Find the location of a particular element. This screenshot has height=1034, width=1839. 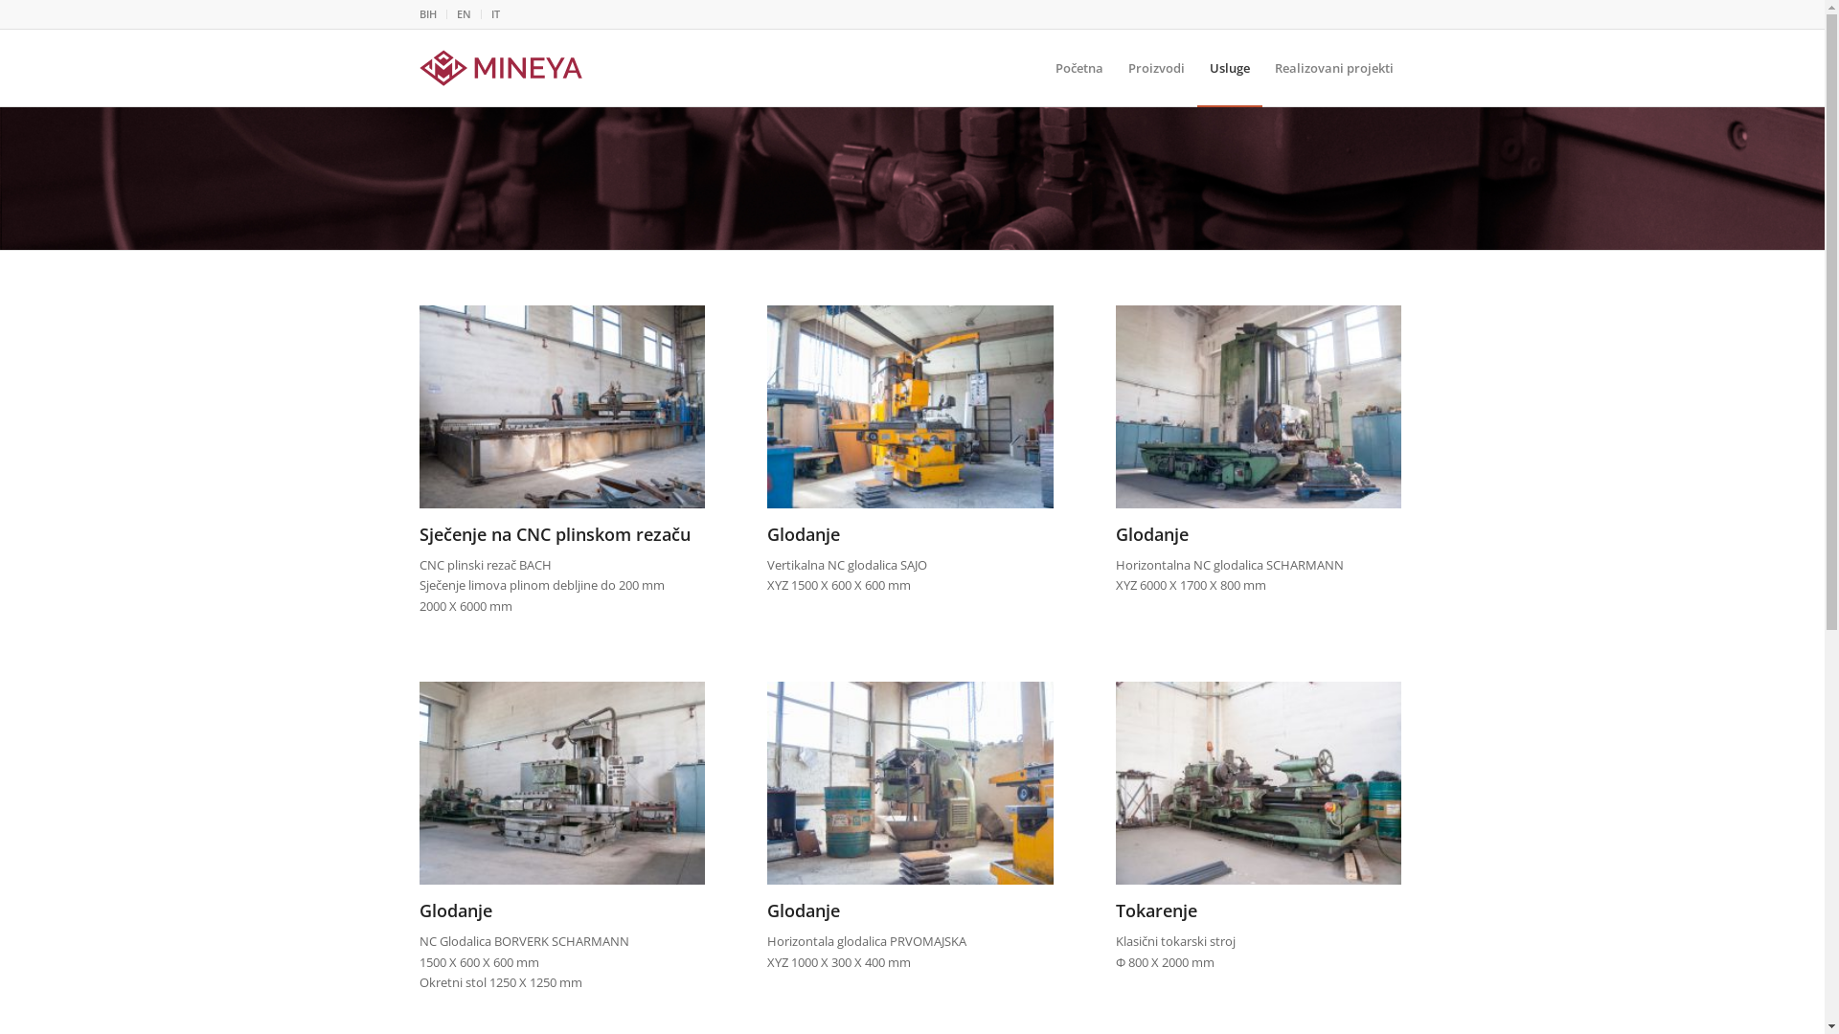

02-Glodanje is located at coordinates (910, 407).